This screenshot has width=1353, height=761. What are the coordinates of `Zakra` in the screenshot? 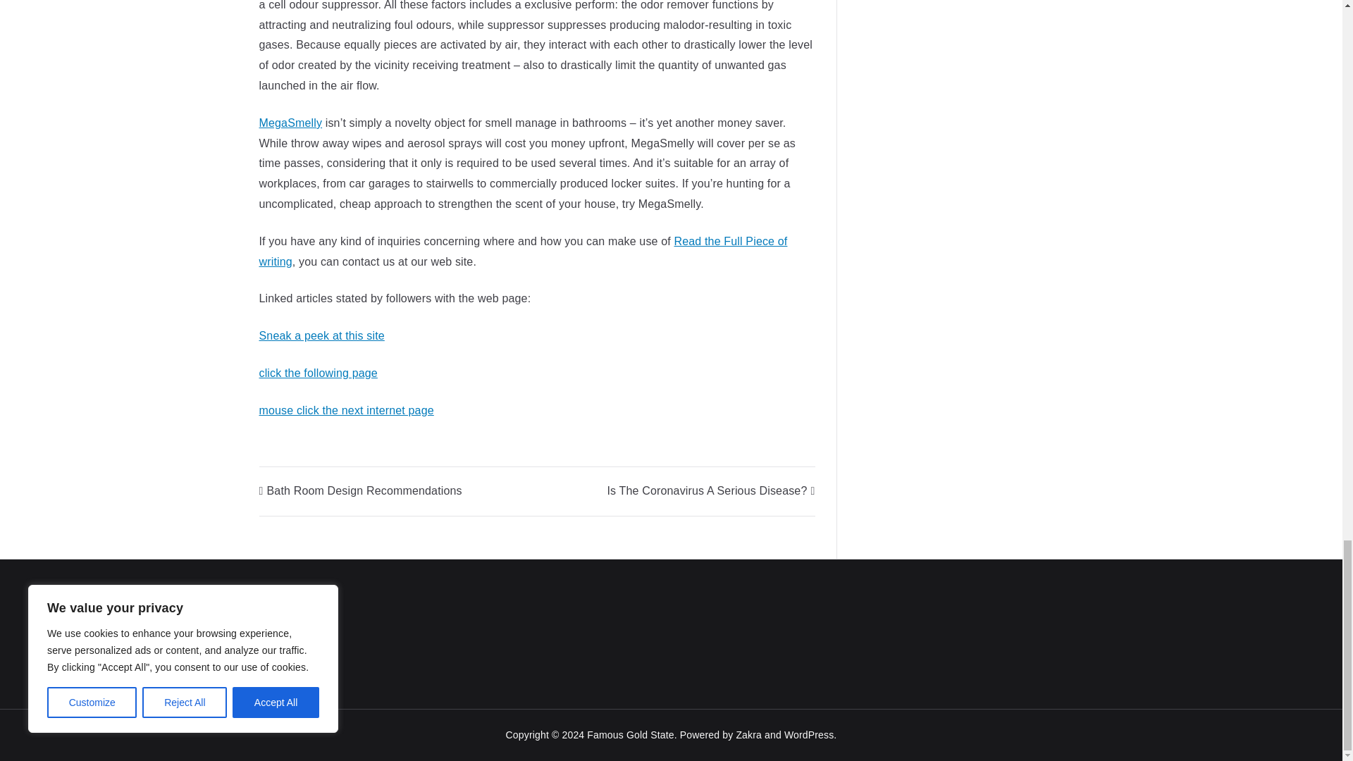 It's located at (748, 734).